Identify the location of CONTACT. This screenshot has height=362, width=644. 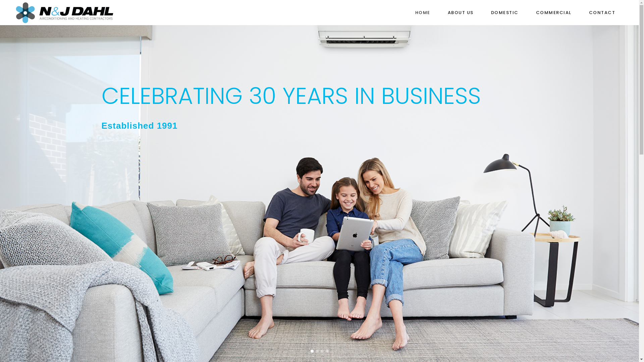
(602, 13).